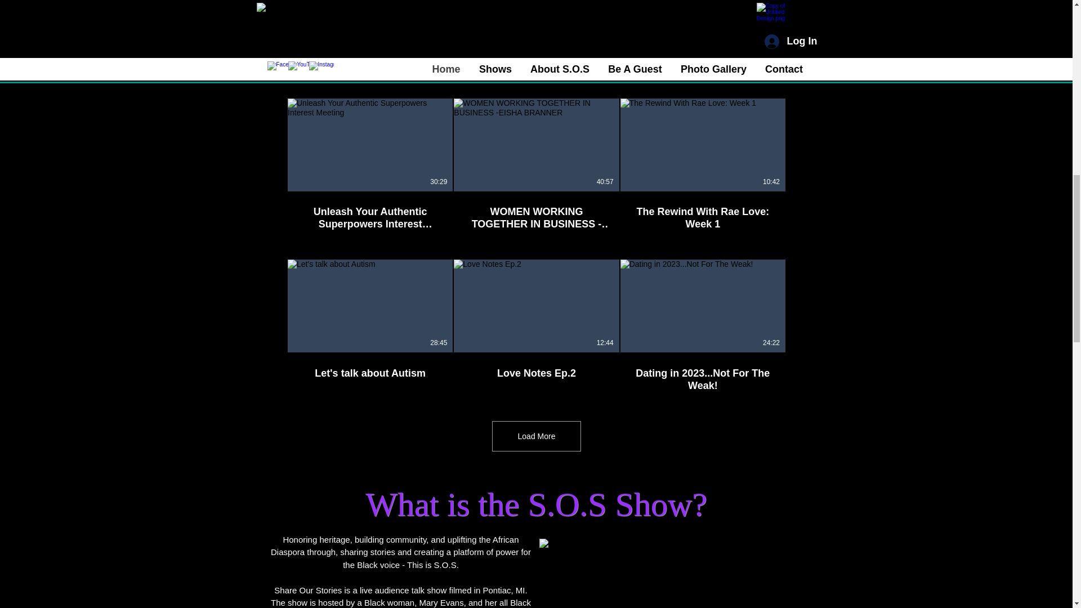 This screenshot has height=608, width=1081. I want to click on The Rewind With Rae Love: Week 1, so click(703, 218).